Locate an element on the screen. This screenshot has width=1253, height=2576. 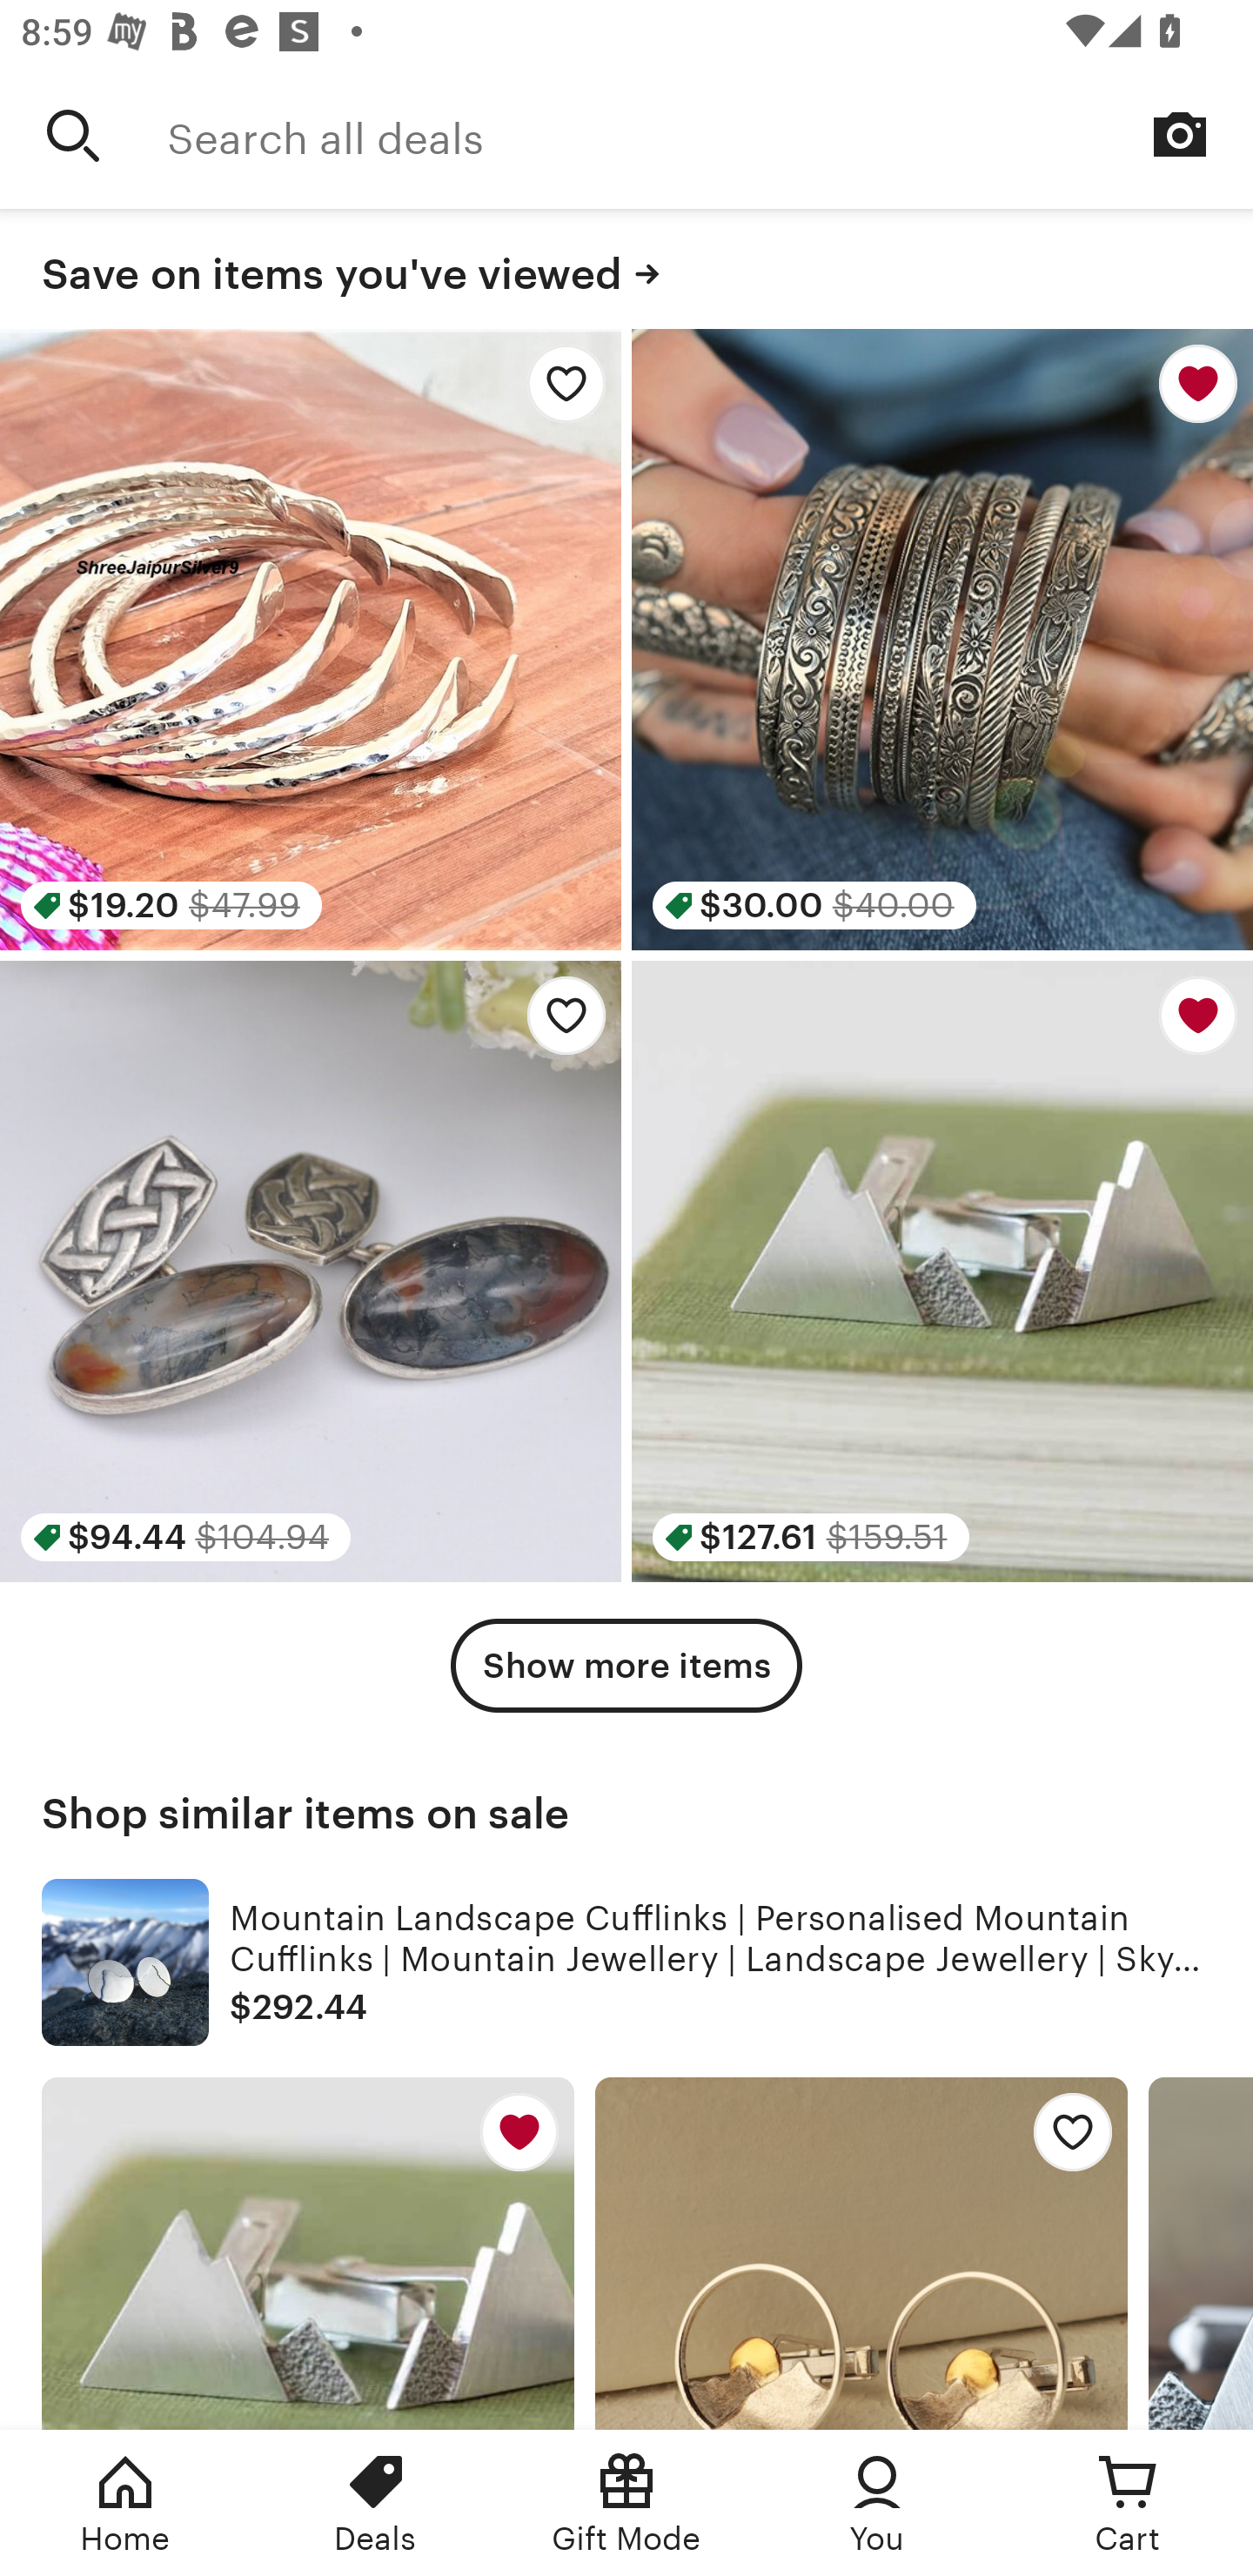
Search by image is located at coordinates (1180, 134).